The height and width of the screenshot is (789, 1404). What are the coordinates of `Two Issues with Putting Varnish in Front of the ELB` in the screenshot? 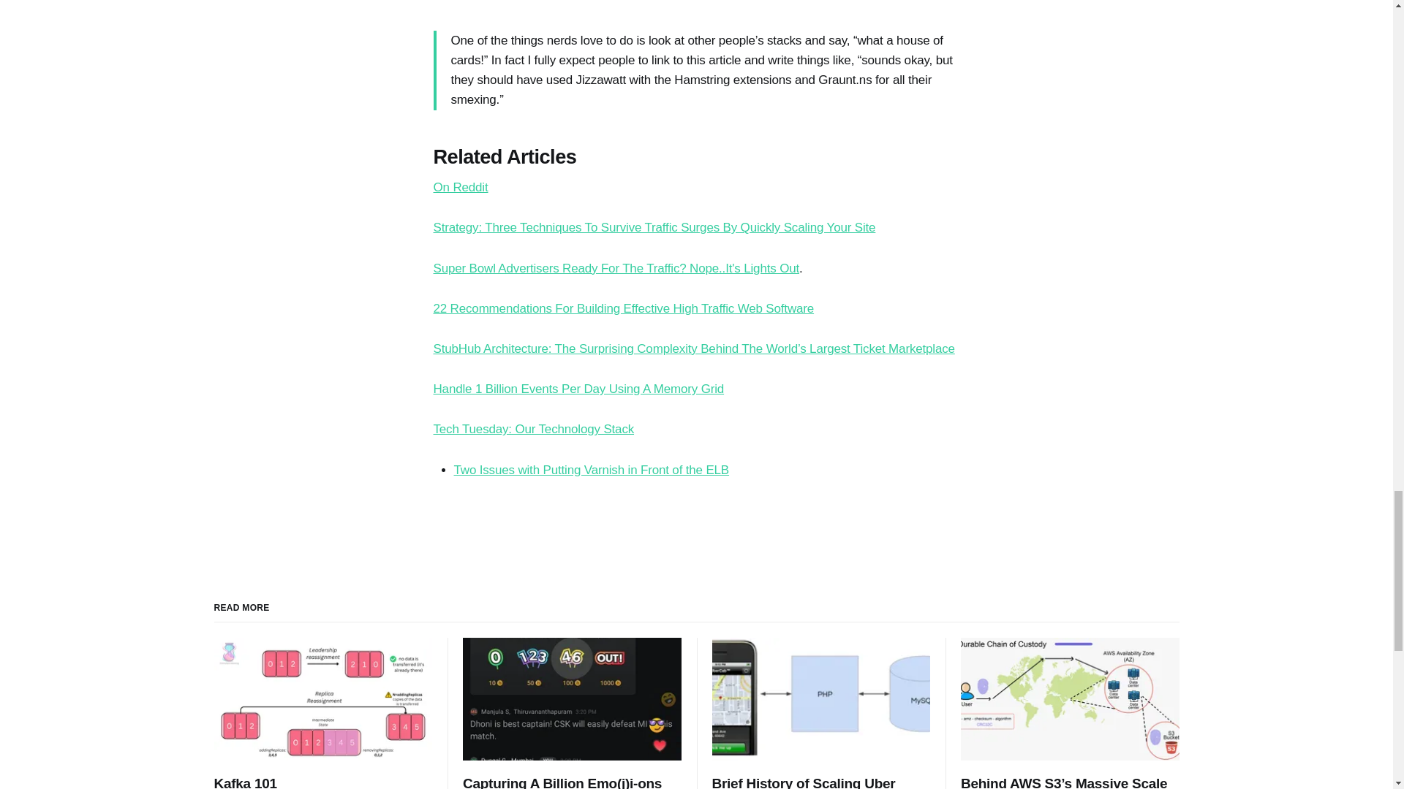 It's located at (591, 470).